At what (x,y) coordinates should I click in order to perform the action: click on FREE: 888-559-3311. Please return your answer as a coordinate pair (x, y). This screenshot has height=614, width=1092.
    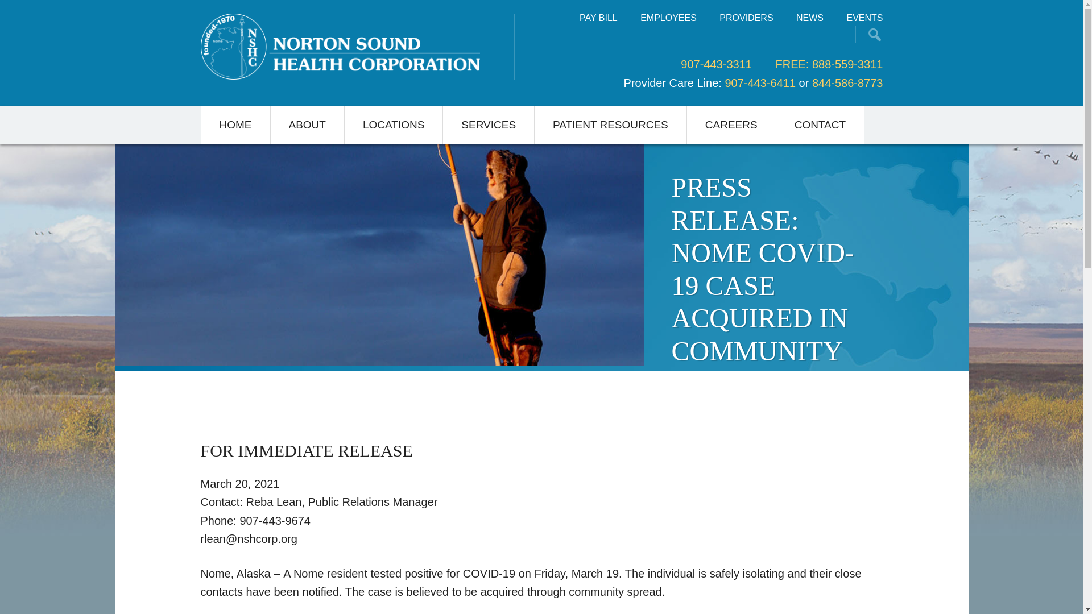
    Looking at the image, I should click on (829, 64).